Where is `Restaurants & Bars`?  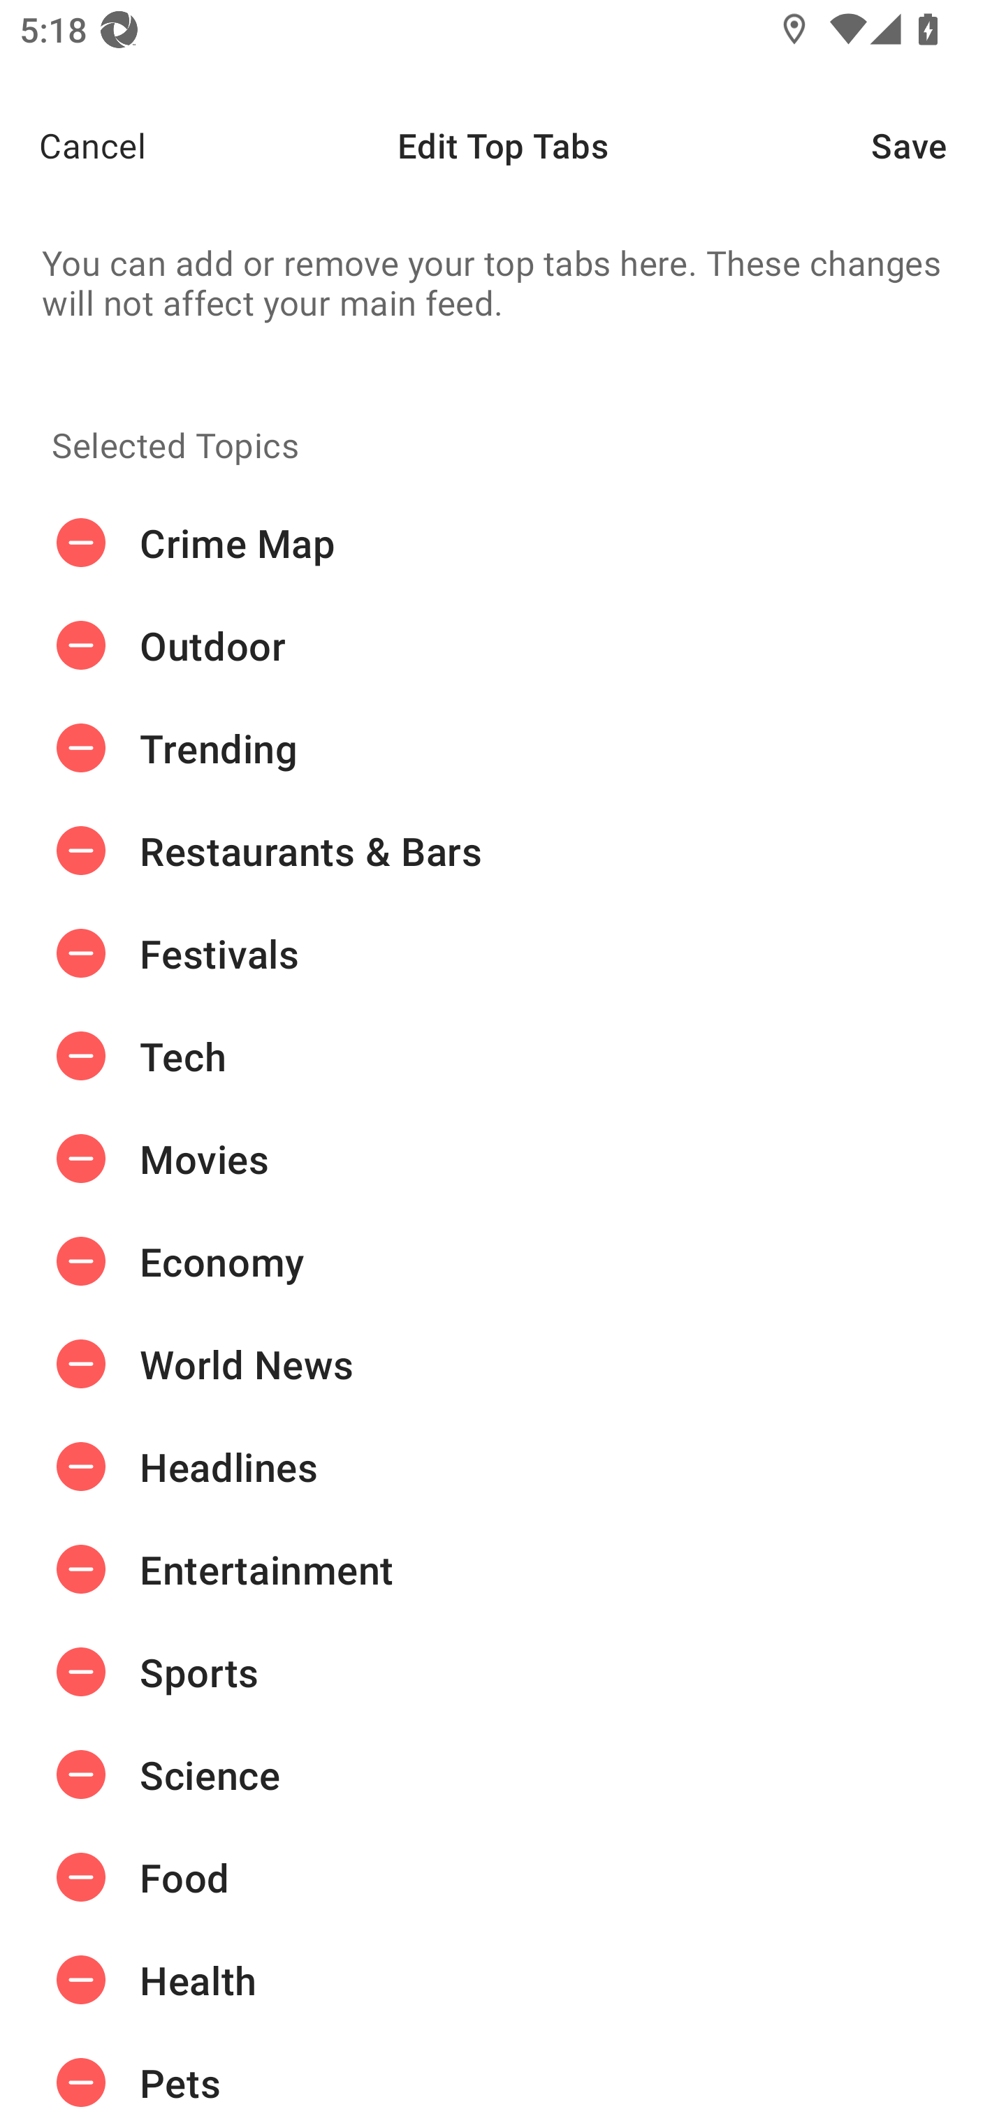
Restaurants & Bars is located at coordinates (503, 851).